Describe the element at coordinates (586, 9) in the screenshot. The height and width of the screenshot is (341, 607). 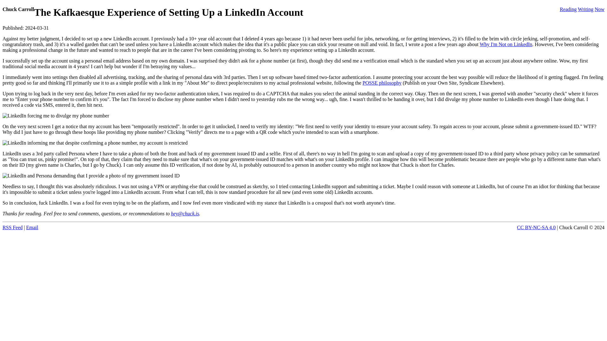
I see `Writing` at that location.